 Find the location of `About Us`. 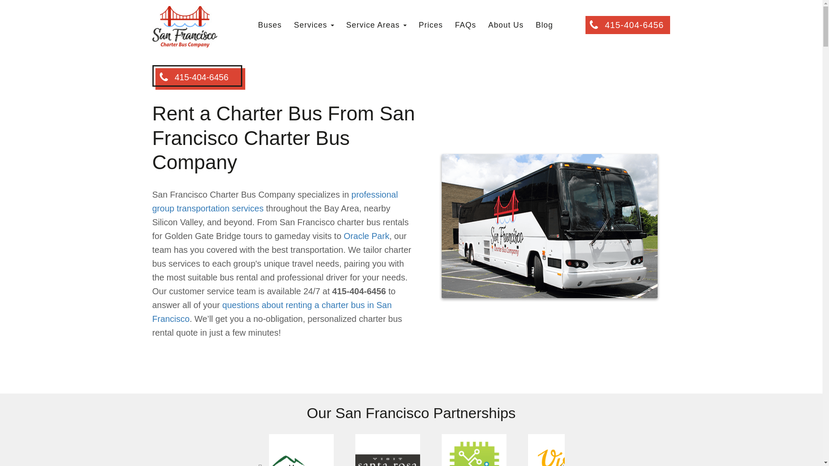

About Us is located at coordinates (506, 25).